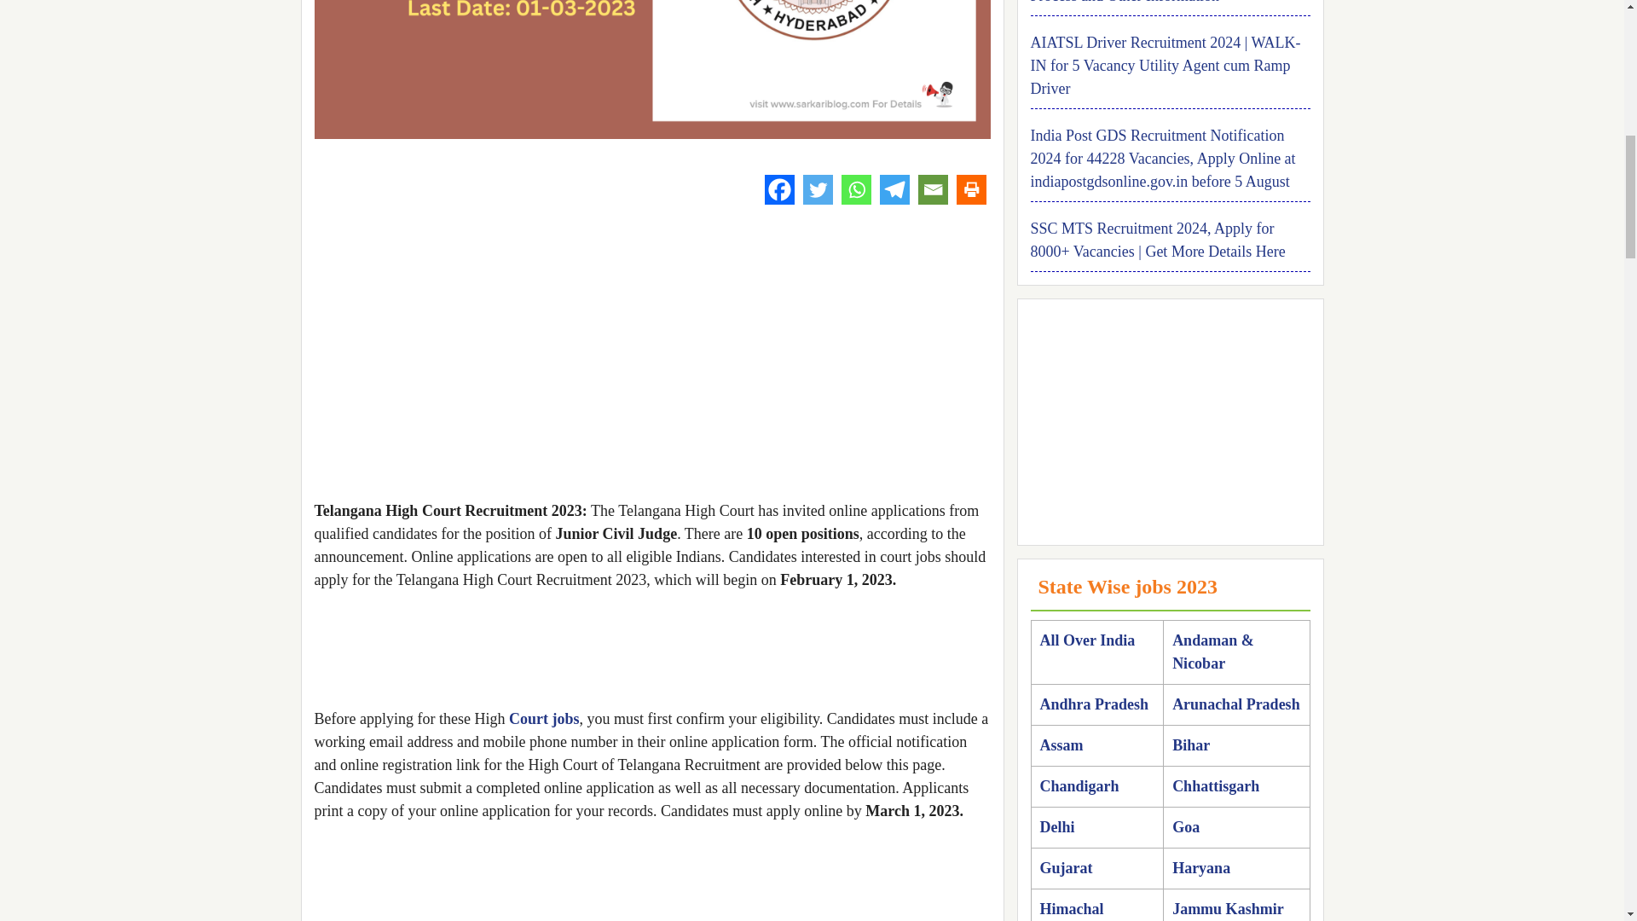  What do you see at coordinates (651, 70) in the screenshot?
I see `Telangana High Court Recruitment 2023` at bounding box center [651, 70].